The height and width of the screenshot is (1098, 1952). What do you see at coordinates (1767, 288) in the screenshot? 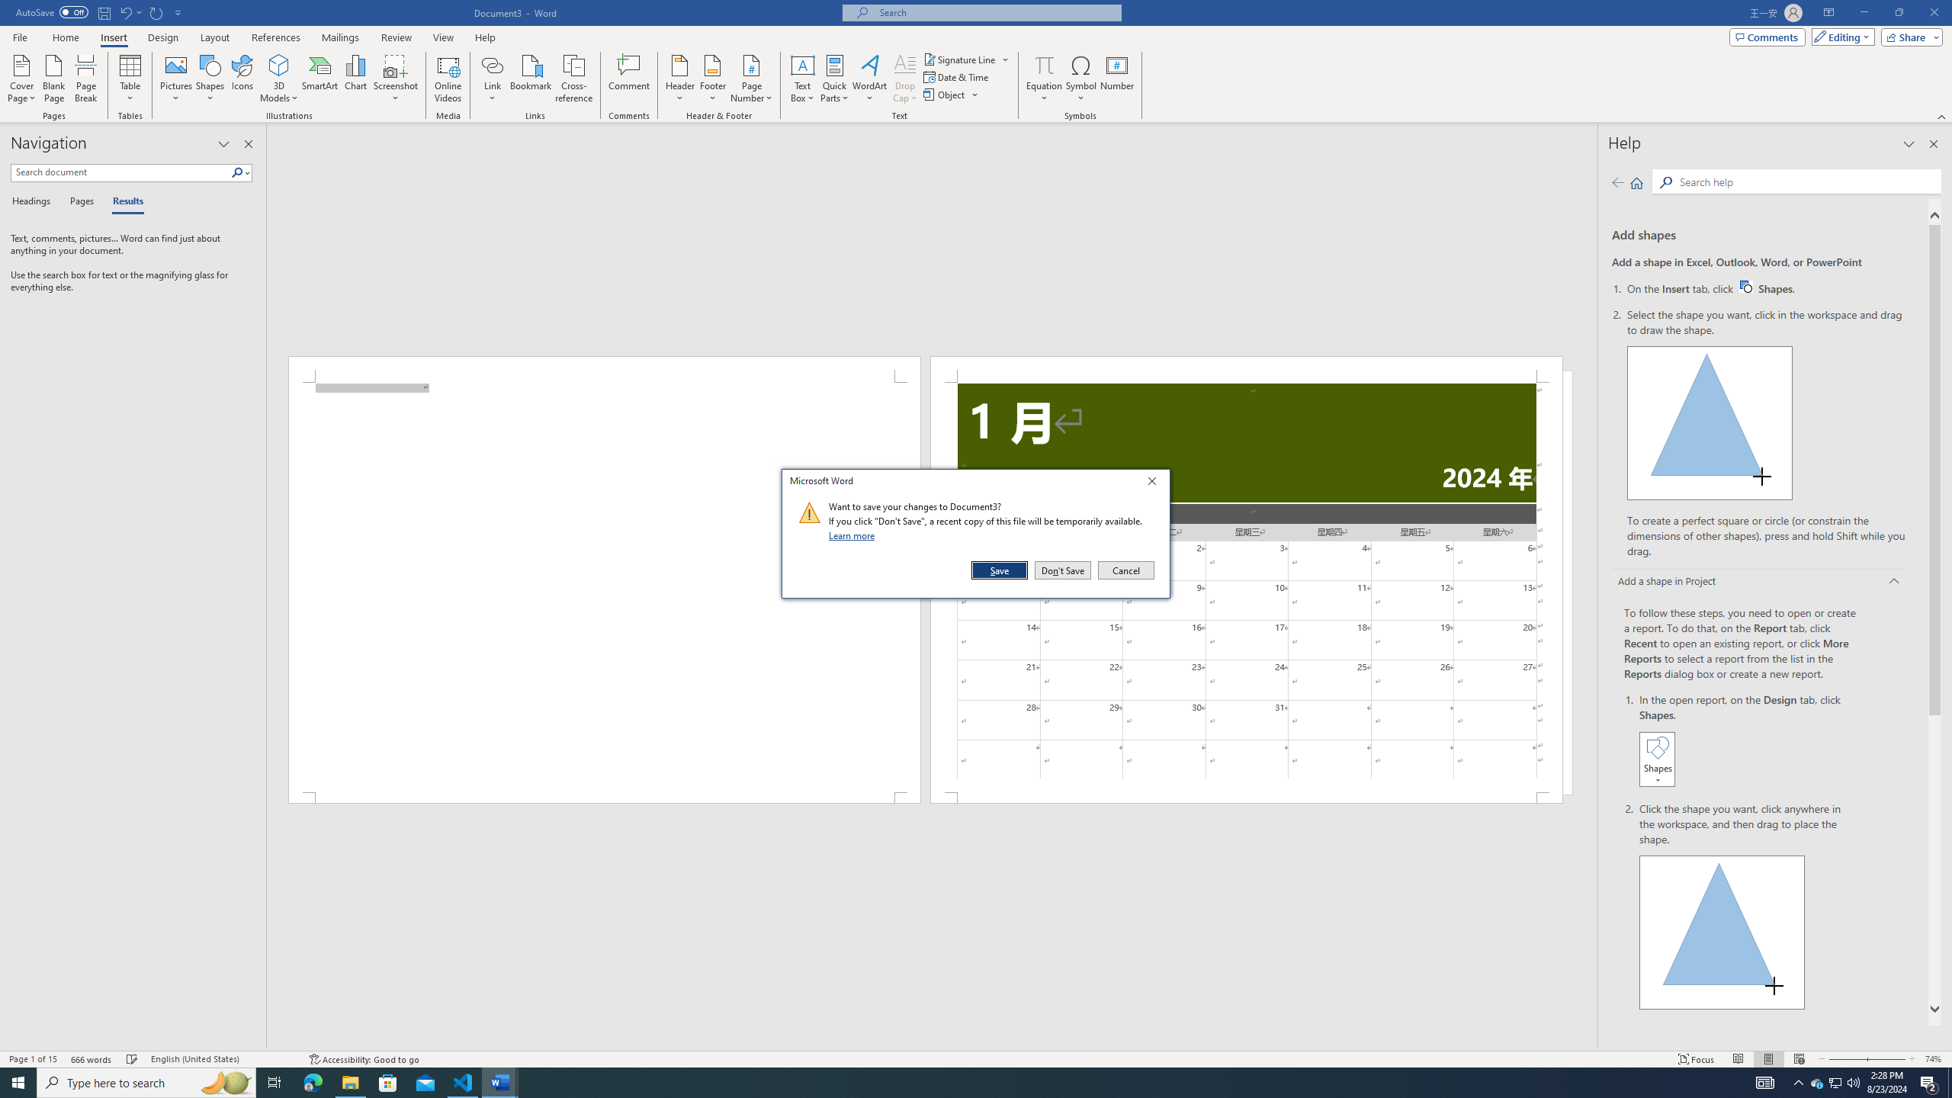
I see `Q2790: 100%` at bounding box center [1767, 288].